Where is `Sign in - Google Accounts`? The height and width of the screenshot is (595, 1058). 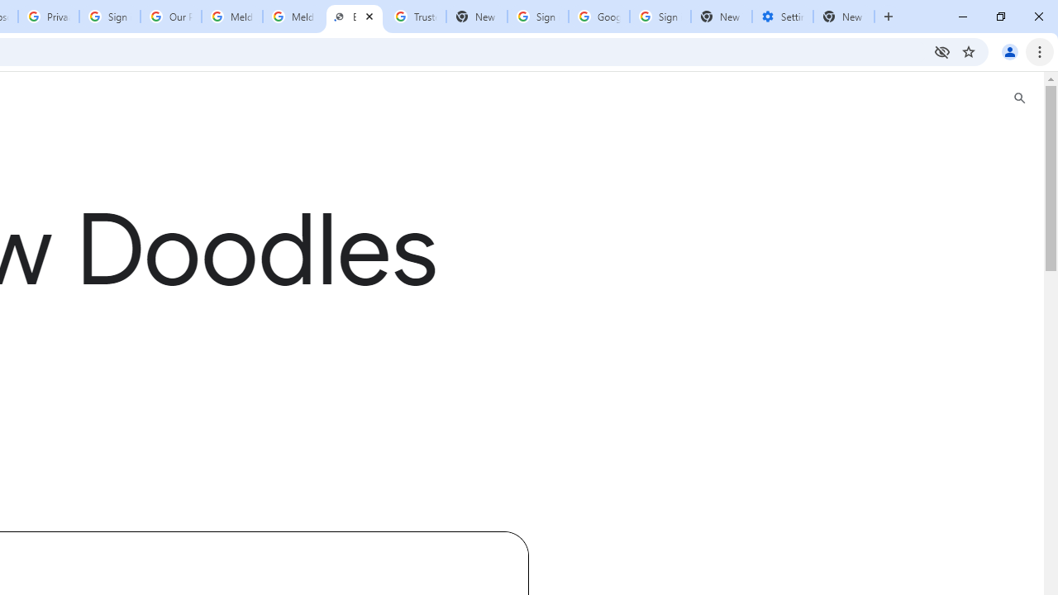 Sign in - Google Accounts is located at coordinates (110, 17).